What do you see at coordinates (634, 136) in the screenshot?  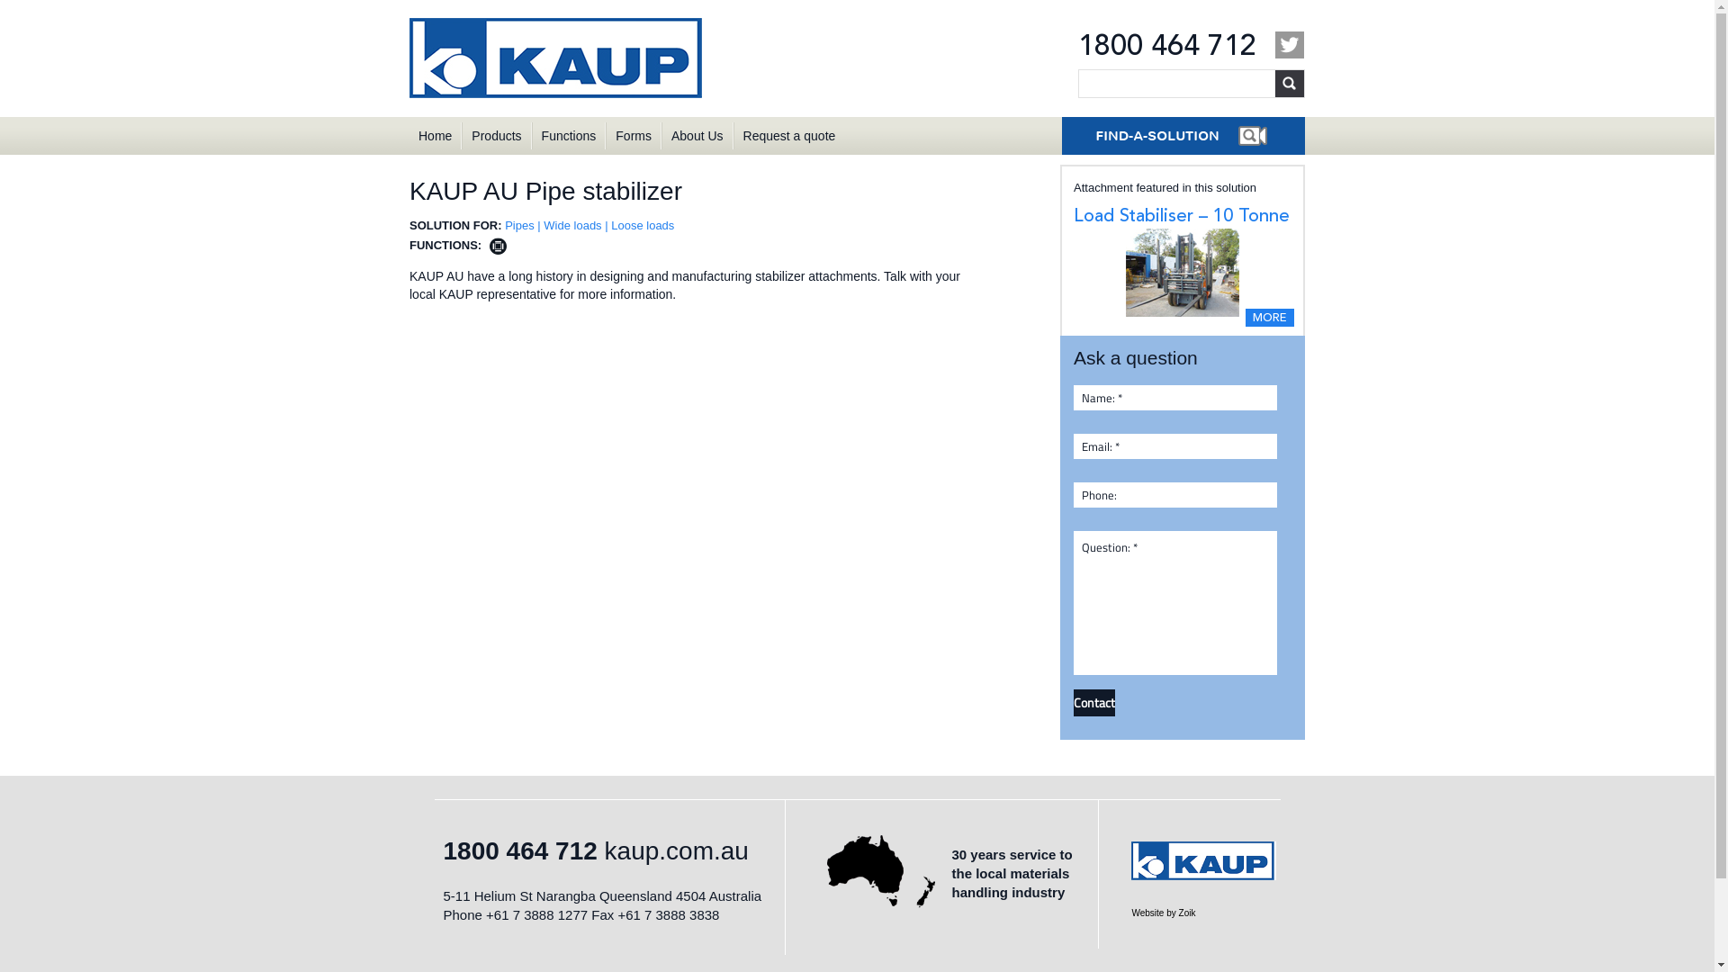 I see `Forms` at bounding box center [634, 136].